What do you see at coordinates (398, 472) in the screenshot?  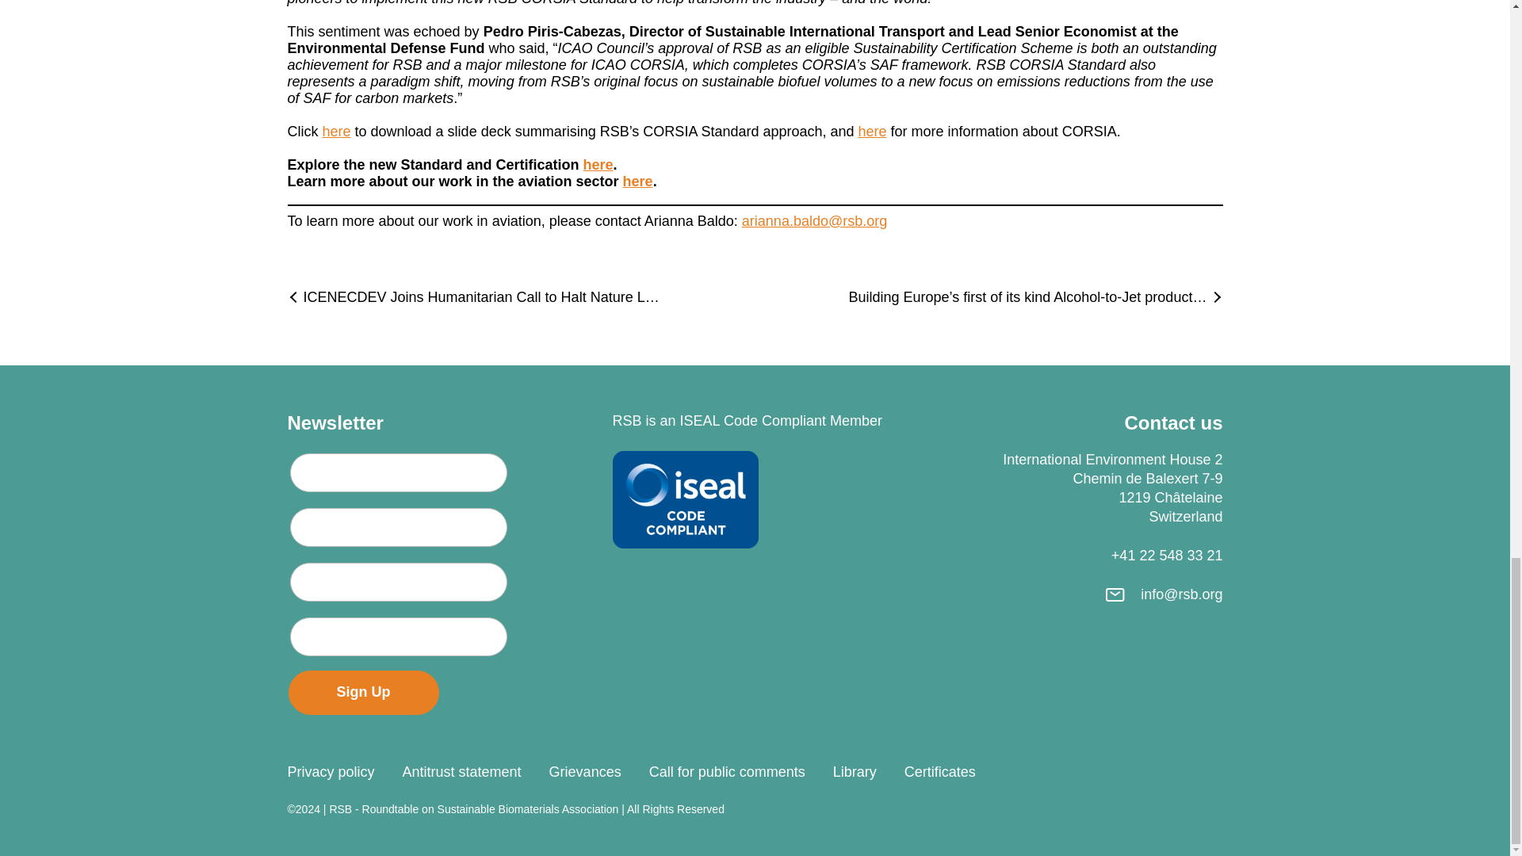 I see `First Name` at bounding box center [398, 472].